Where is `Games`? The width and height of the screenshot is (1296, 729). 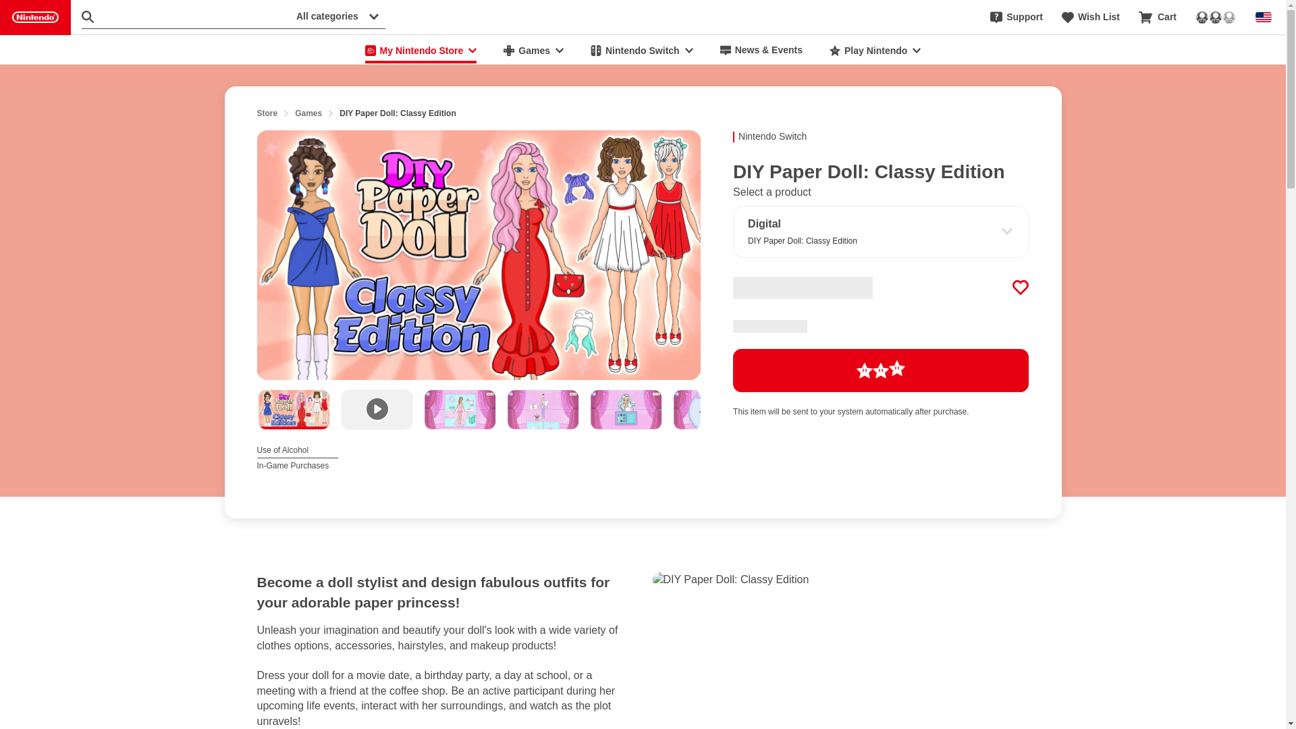 Games is located at coordinates (267, 113).